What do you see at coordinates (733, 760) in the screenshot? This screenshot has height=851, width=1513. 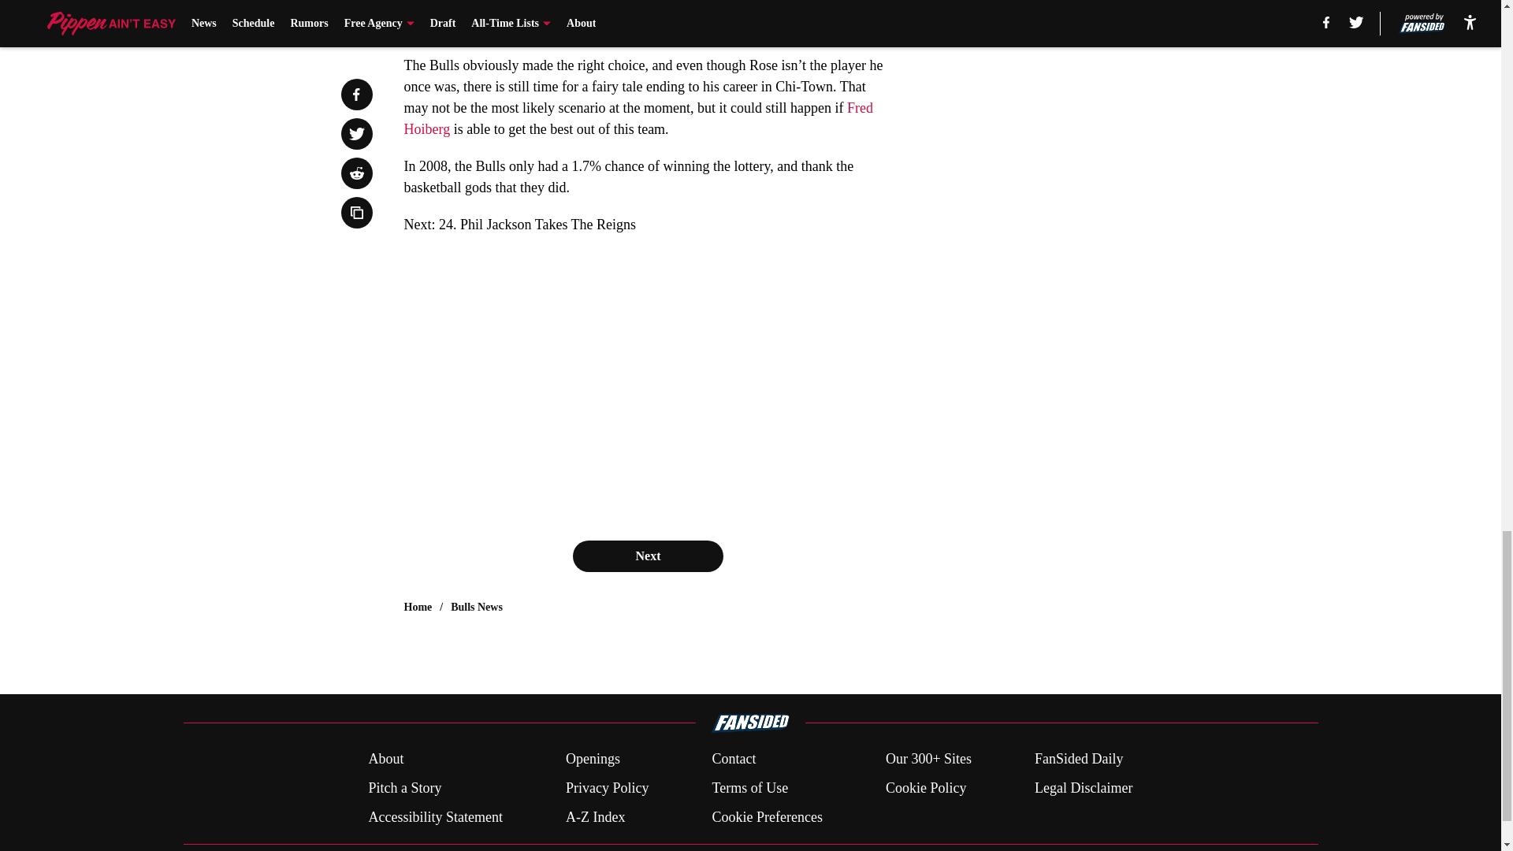 I see `Contact` at bounding box center [733, 760].